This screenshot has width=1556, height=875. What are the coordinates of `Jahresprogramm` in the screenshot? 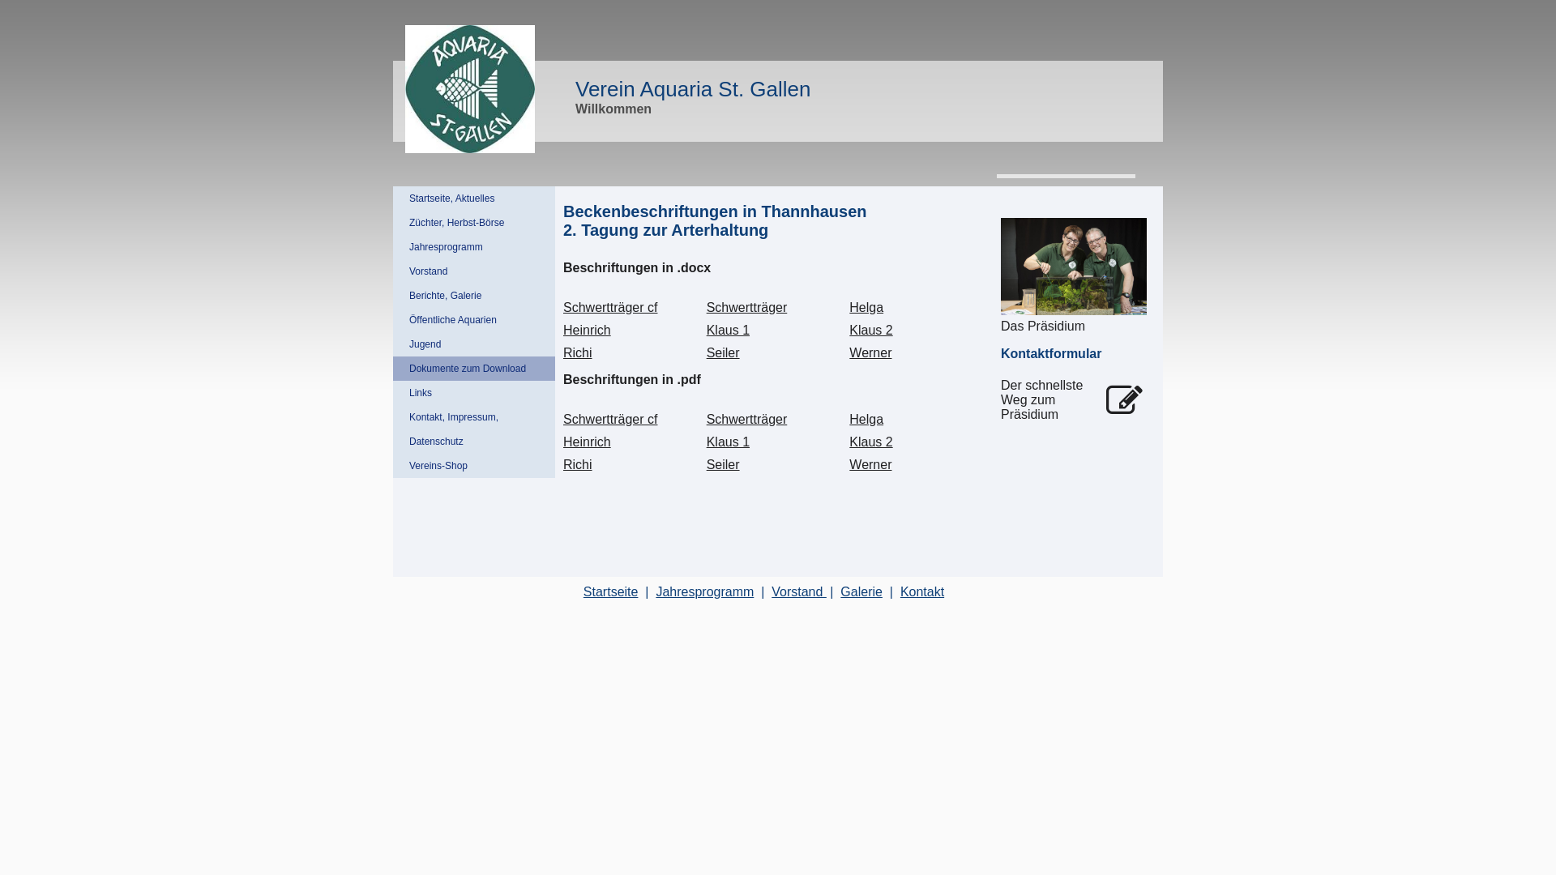 It's located at (474, 247).